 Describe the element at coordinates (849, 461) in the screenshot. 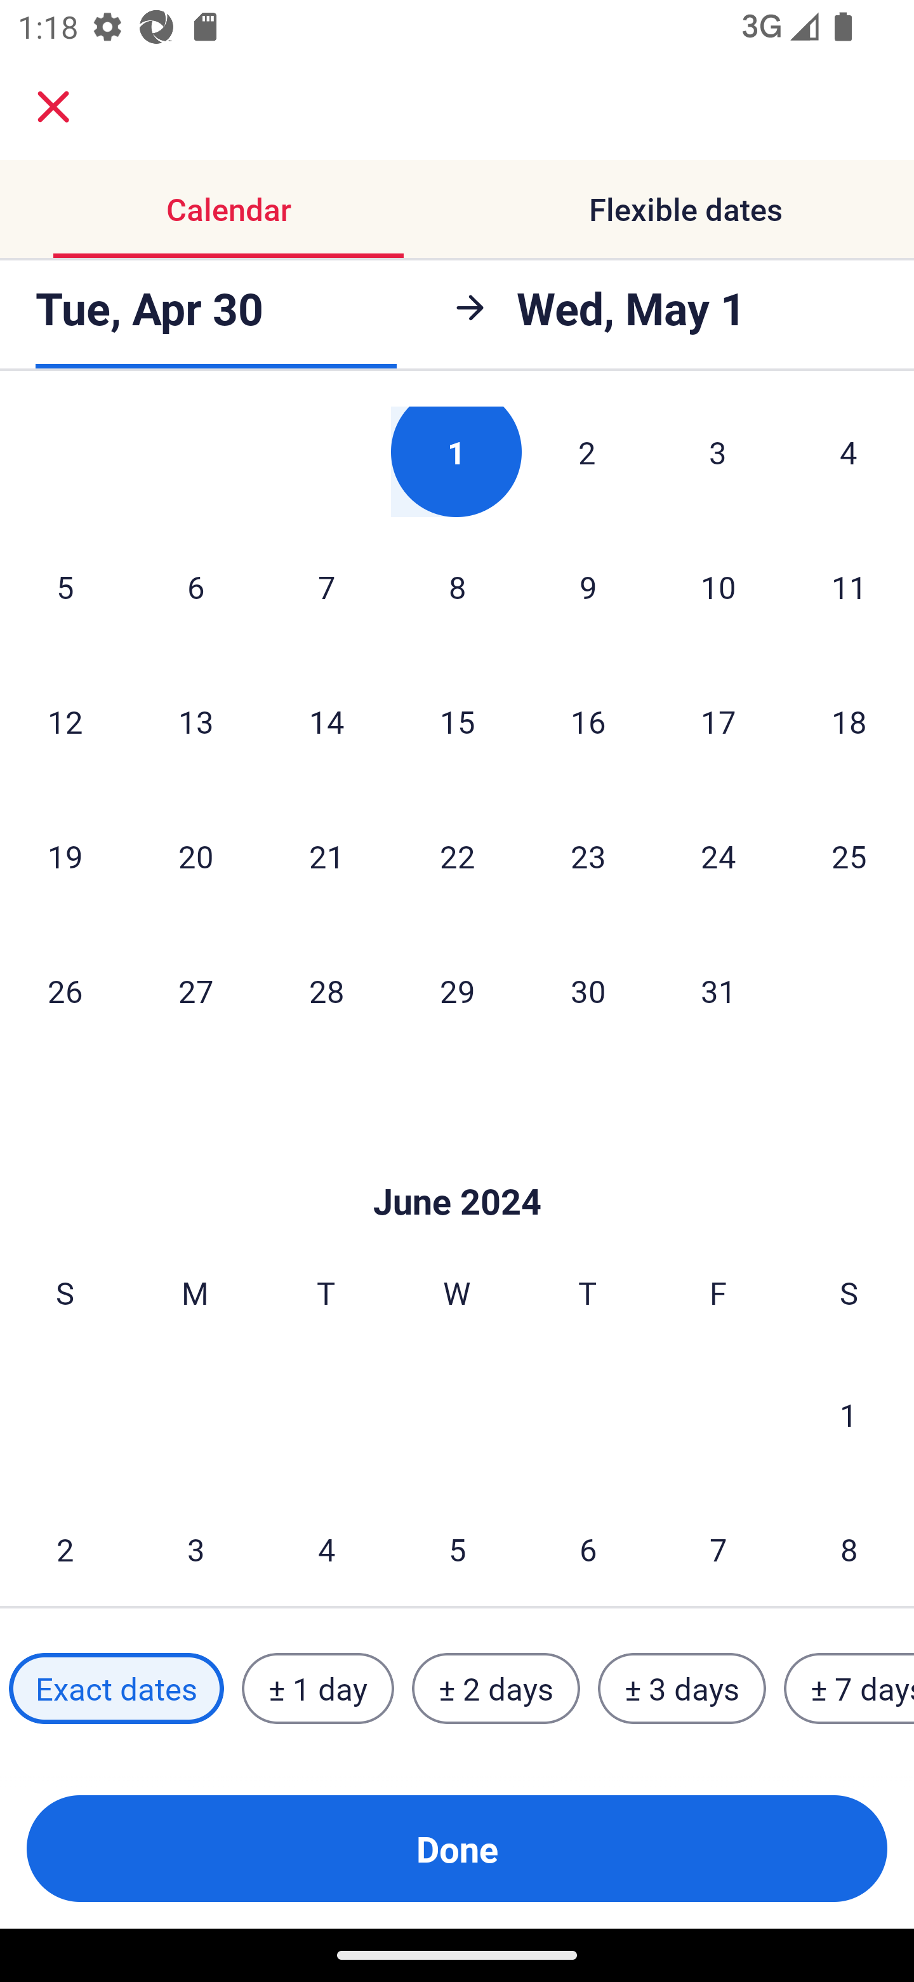

I see `4 Saturday, May 4, 2024` at that location.